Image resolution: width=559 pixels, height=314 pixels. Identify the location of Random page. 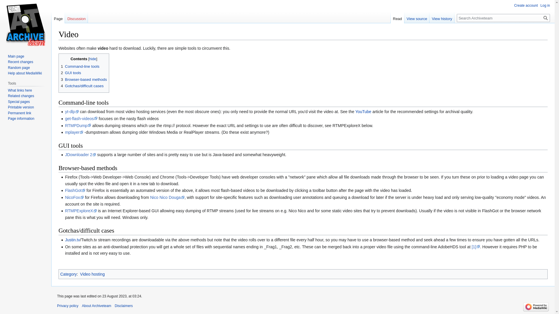
(19, 67).